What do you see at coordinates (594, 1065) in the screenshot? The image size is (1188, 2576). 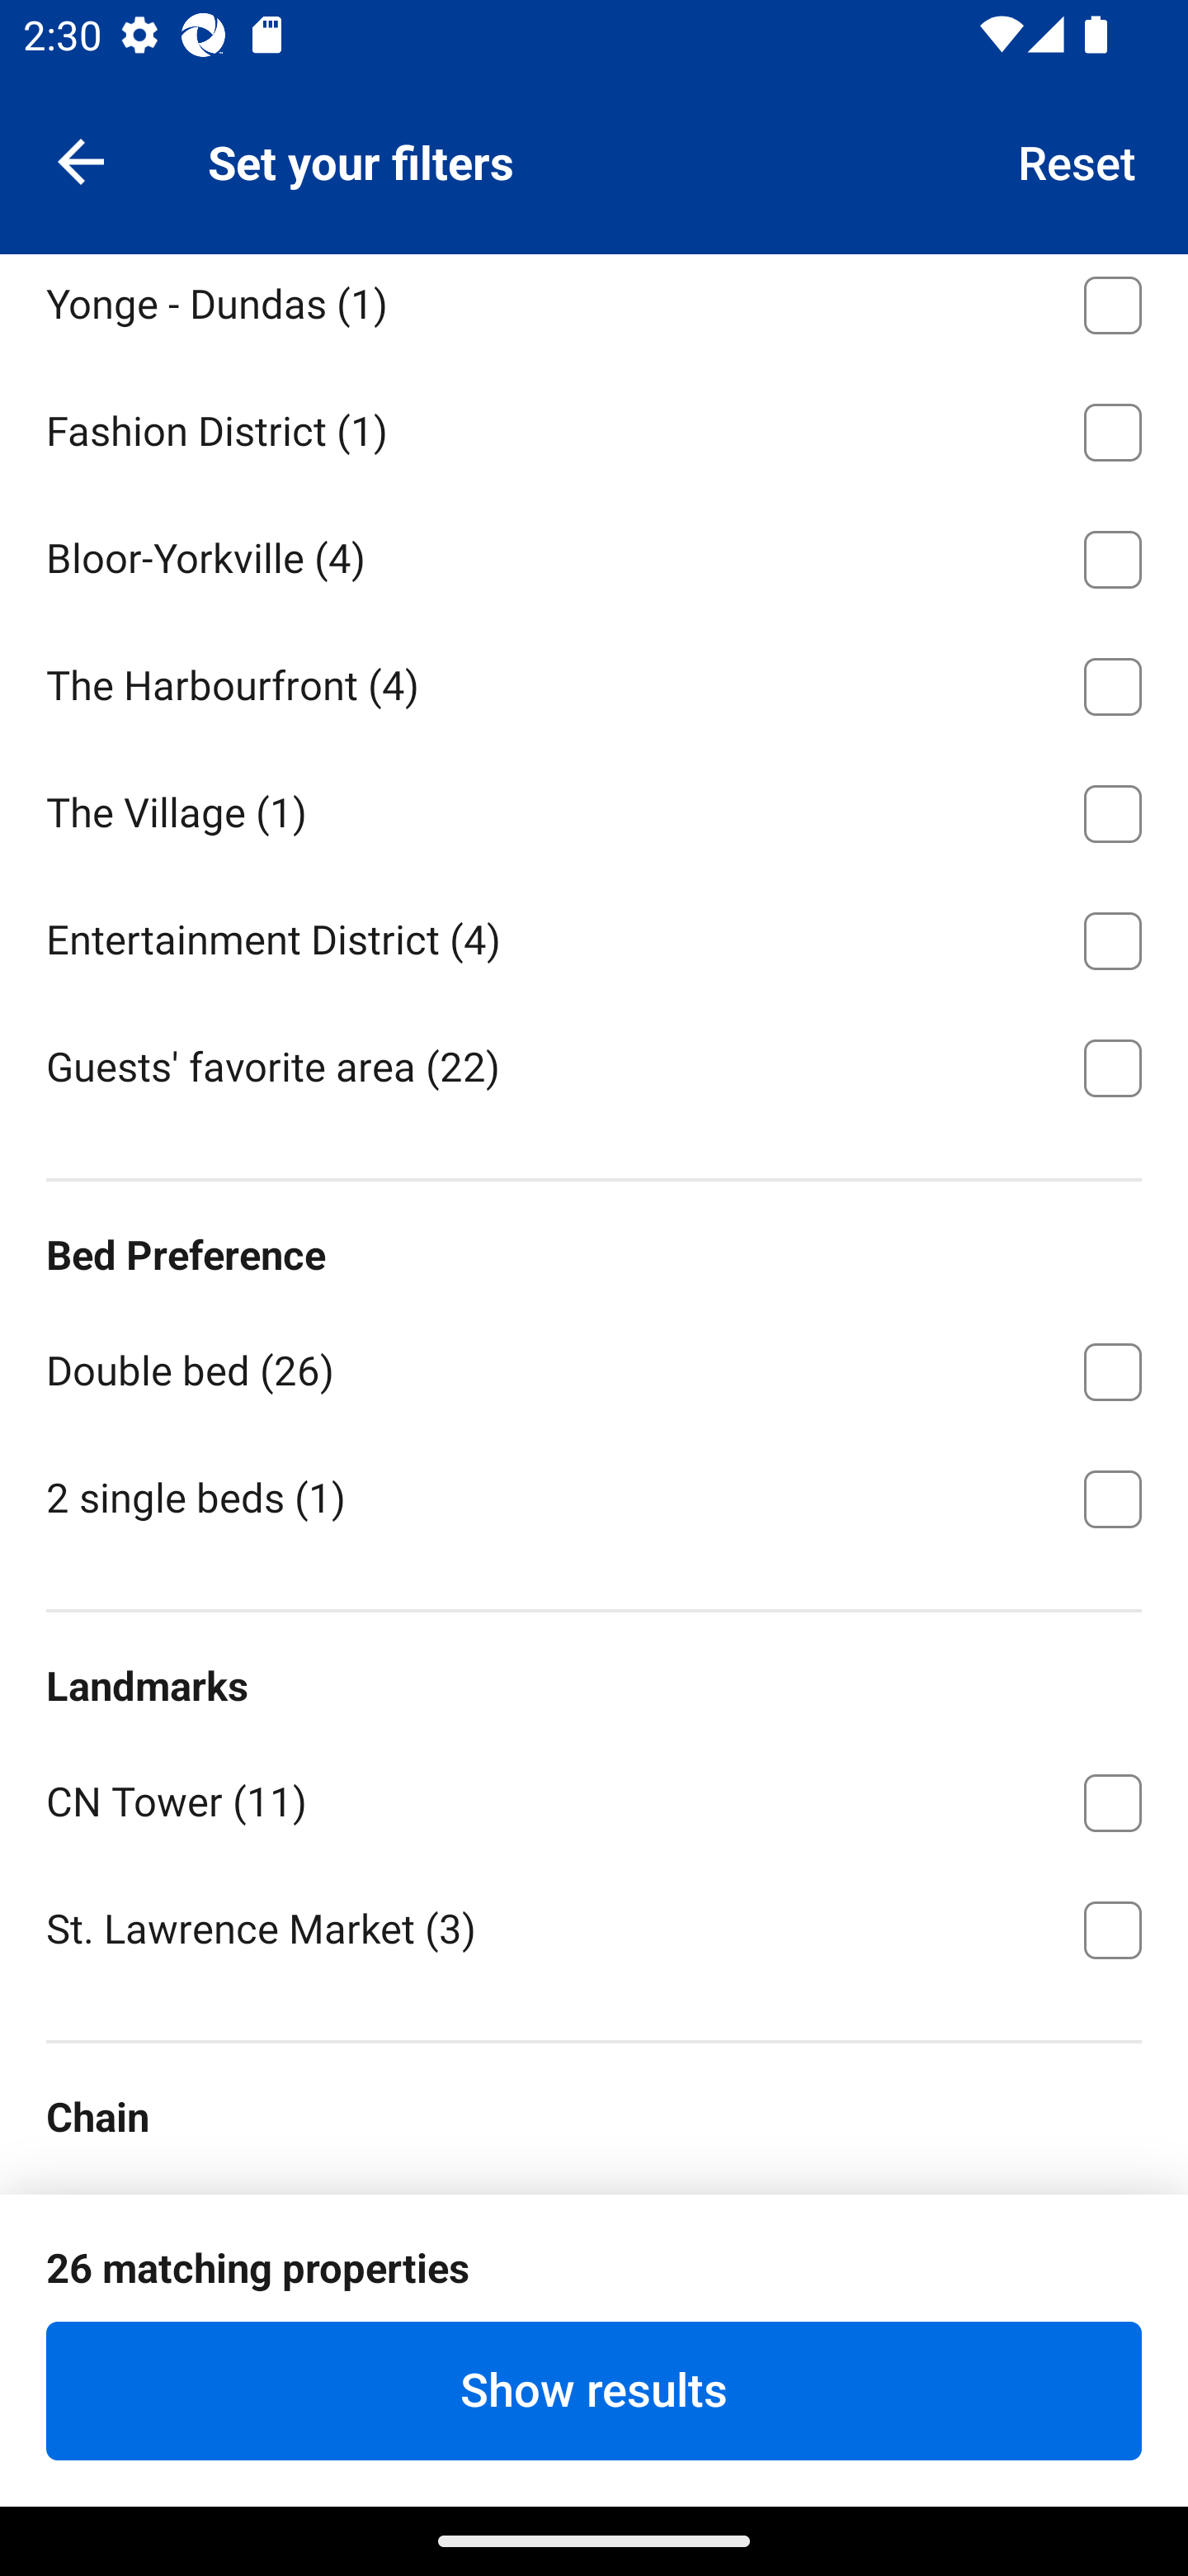 I see `Guests' favorite area ⁦(22)` at bounding box center [594, 1065].